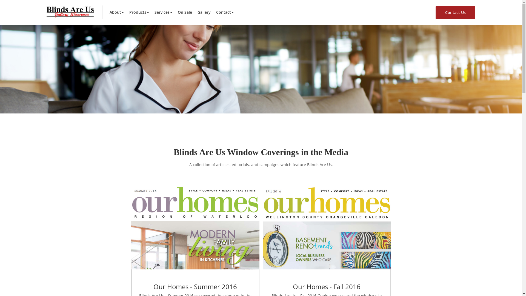 The height and width of the screenshot is (296, 526). What do you see at coordinates (204, 12) in the screenshot?
I see `Gallery` at bounding box center [204, 12].